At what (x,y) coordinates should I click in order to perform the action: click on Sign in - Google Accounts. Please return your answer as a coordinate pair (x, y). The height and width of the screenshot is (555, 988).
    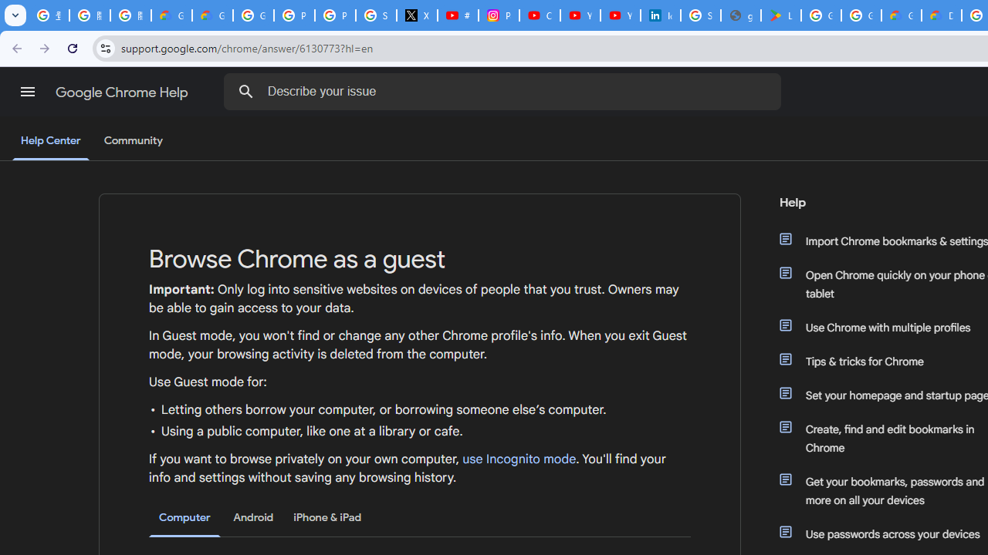
    Looking at the image, I should click on (701, 15).